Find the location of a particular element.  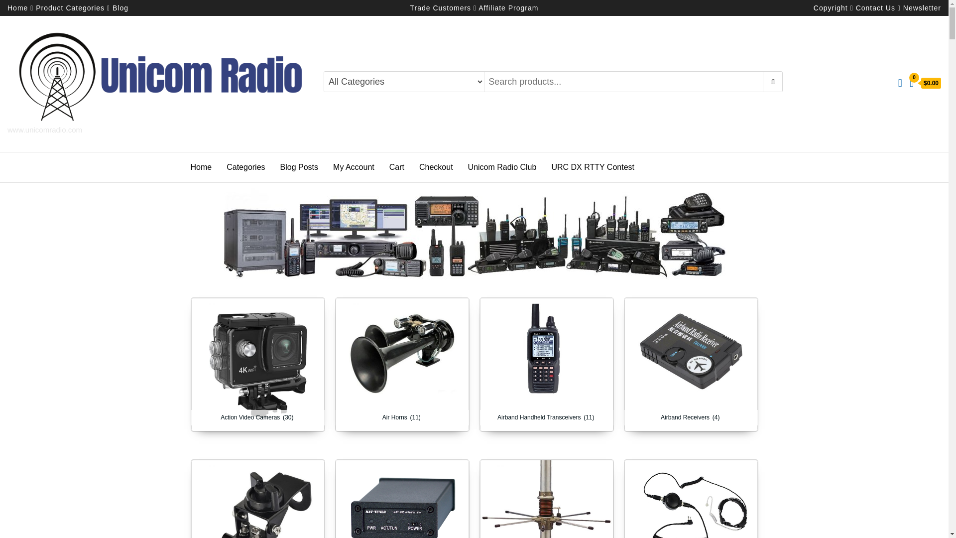

URC DX RTTY Contest is located at coordinates (593, 167).